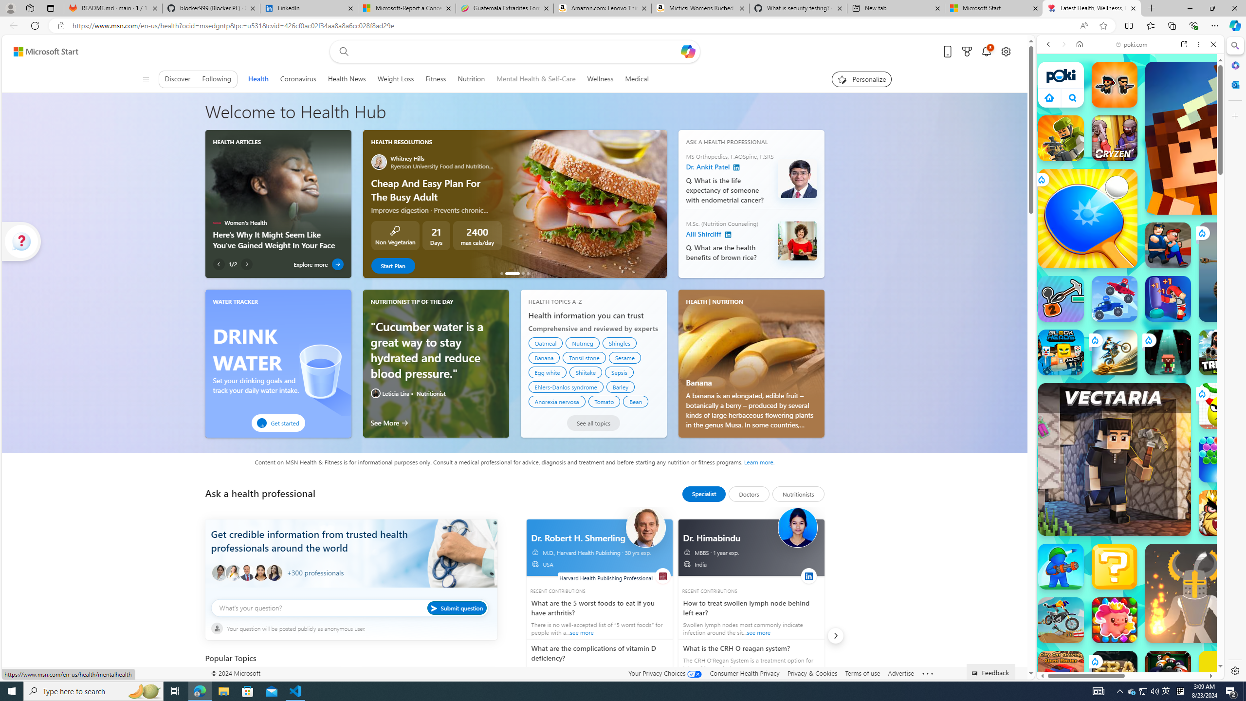  I want to click on Crazy Cars Crazy Cars poki.com, so click(1227, 469).